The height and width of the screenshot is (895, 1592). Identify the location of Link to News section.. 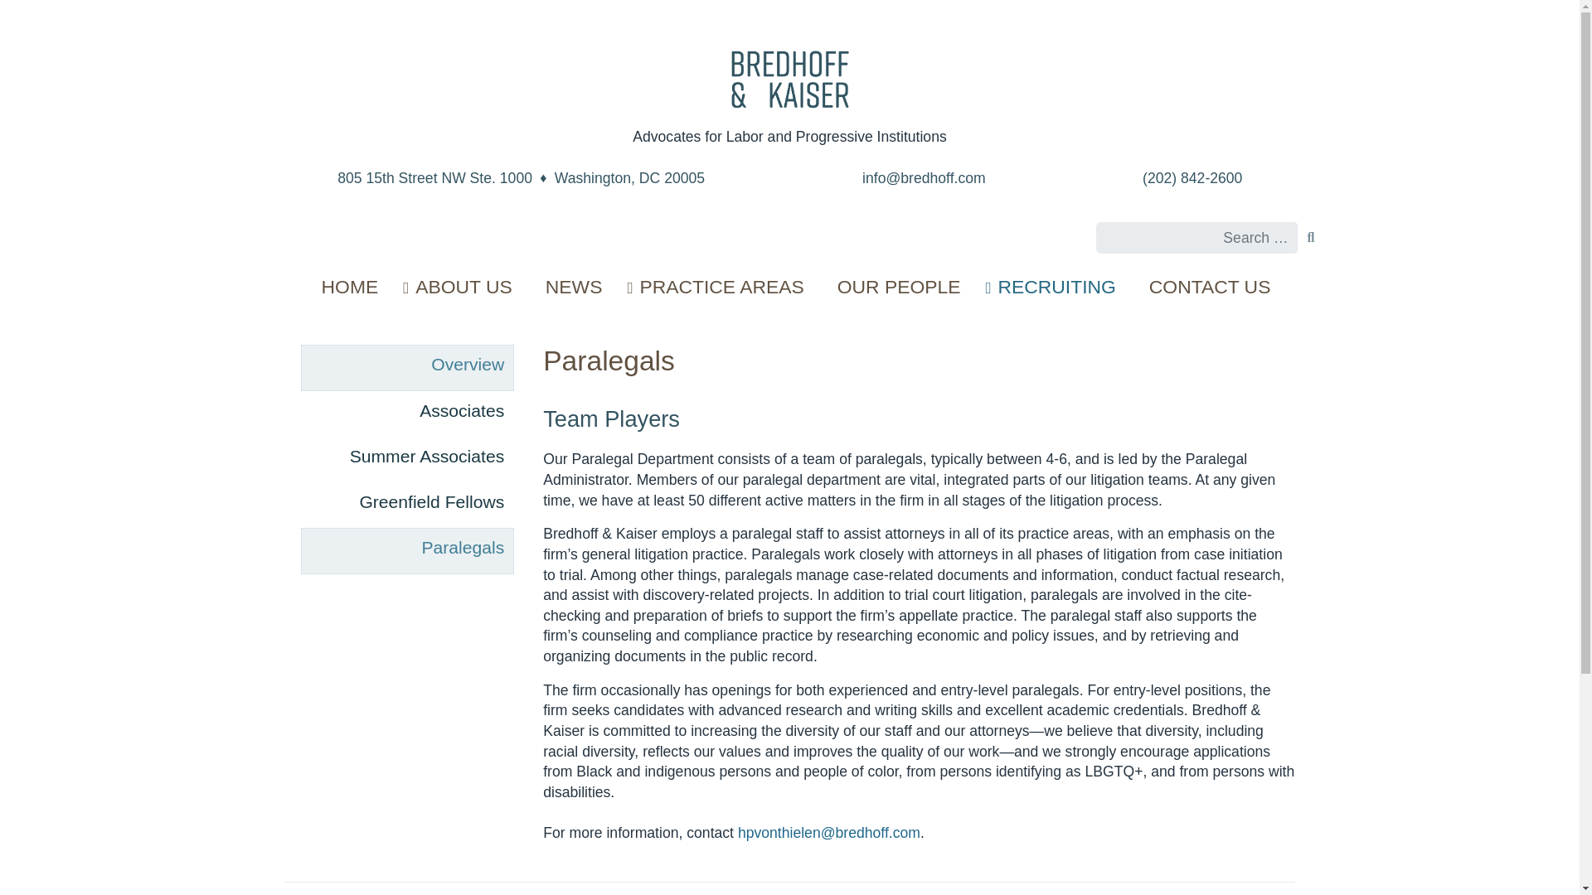
(574, 286).